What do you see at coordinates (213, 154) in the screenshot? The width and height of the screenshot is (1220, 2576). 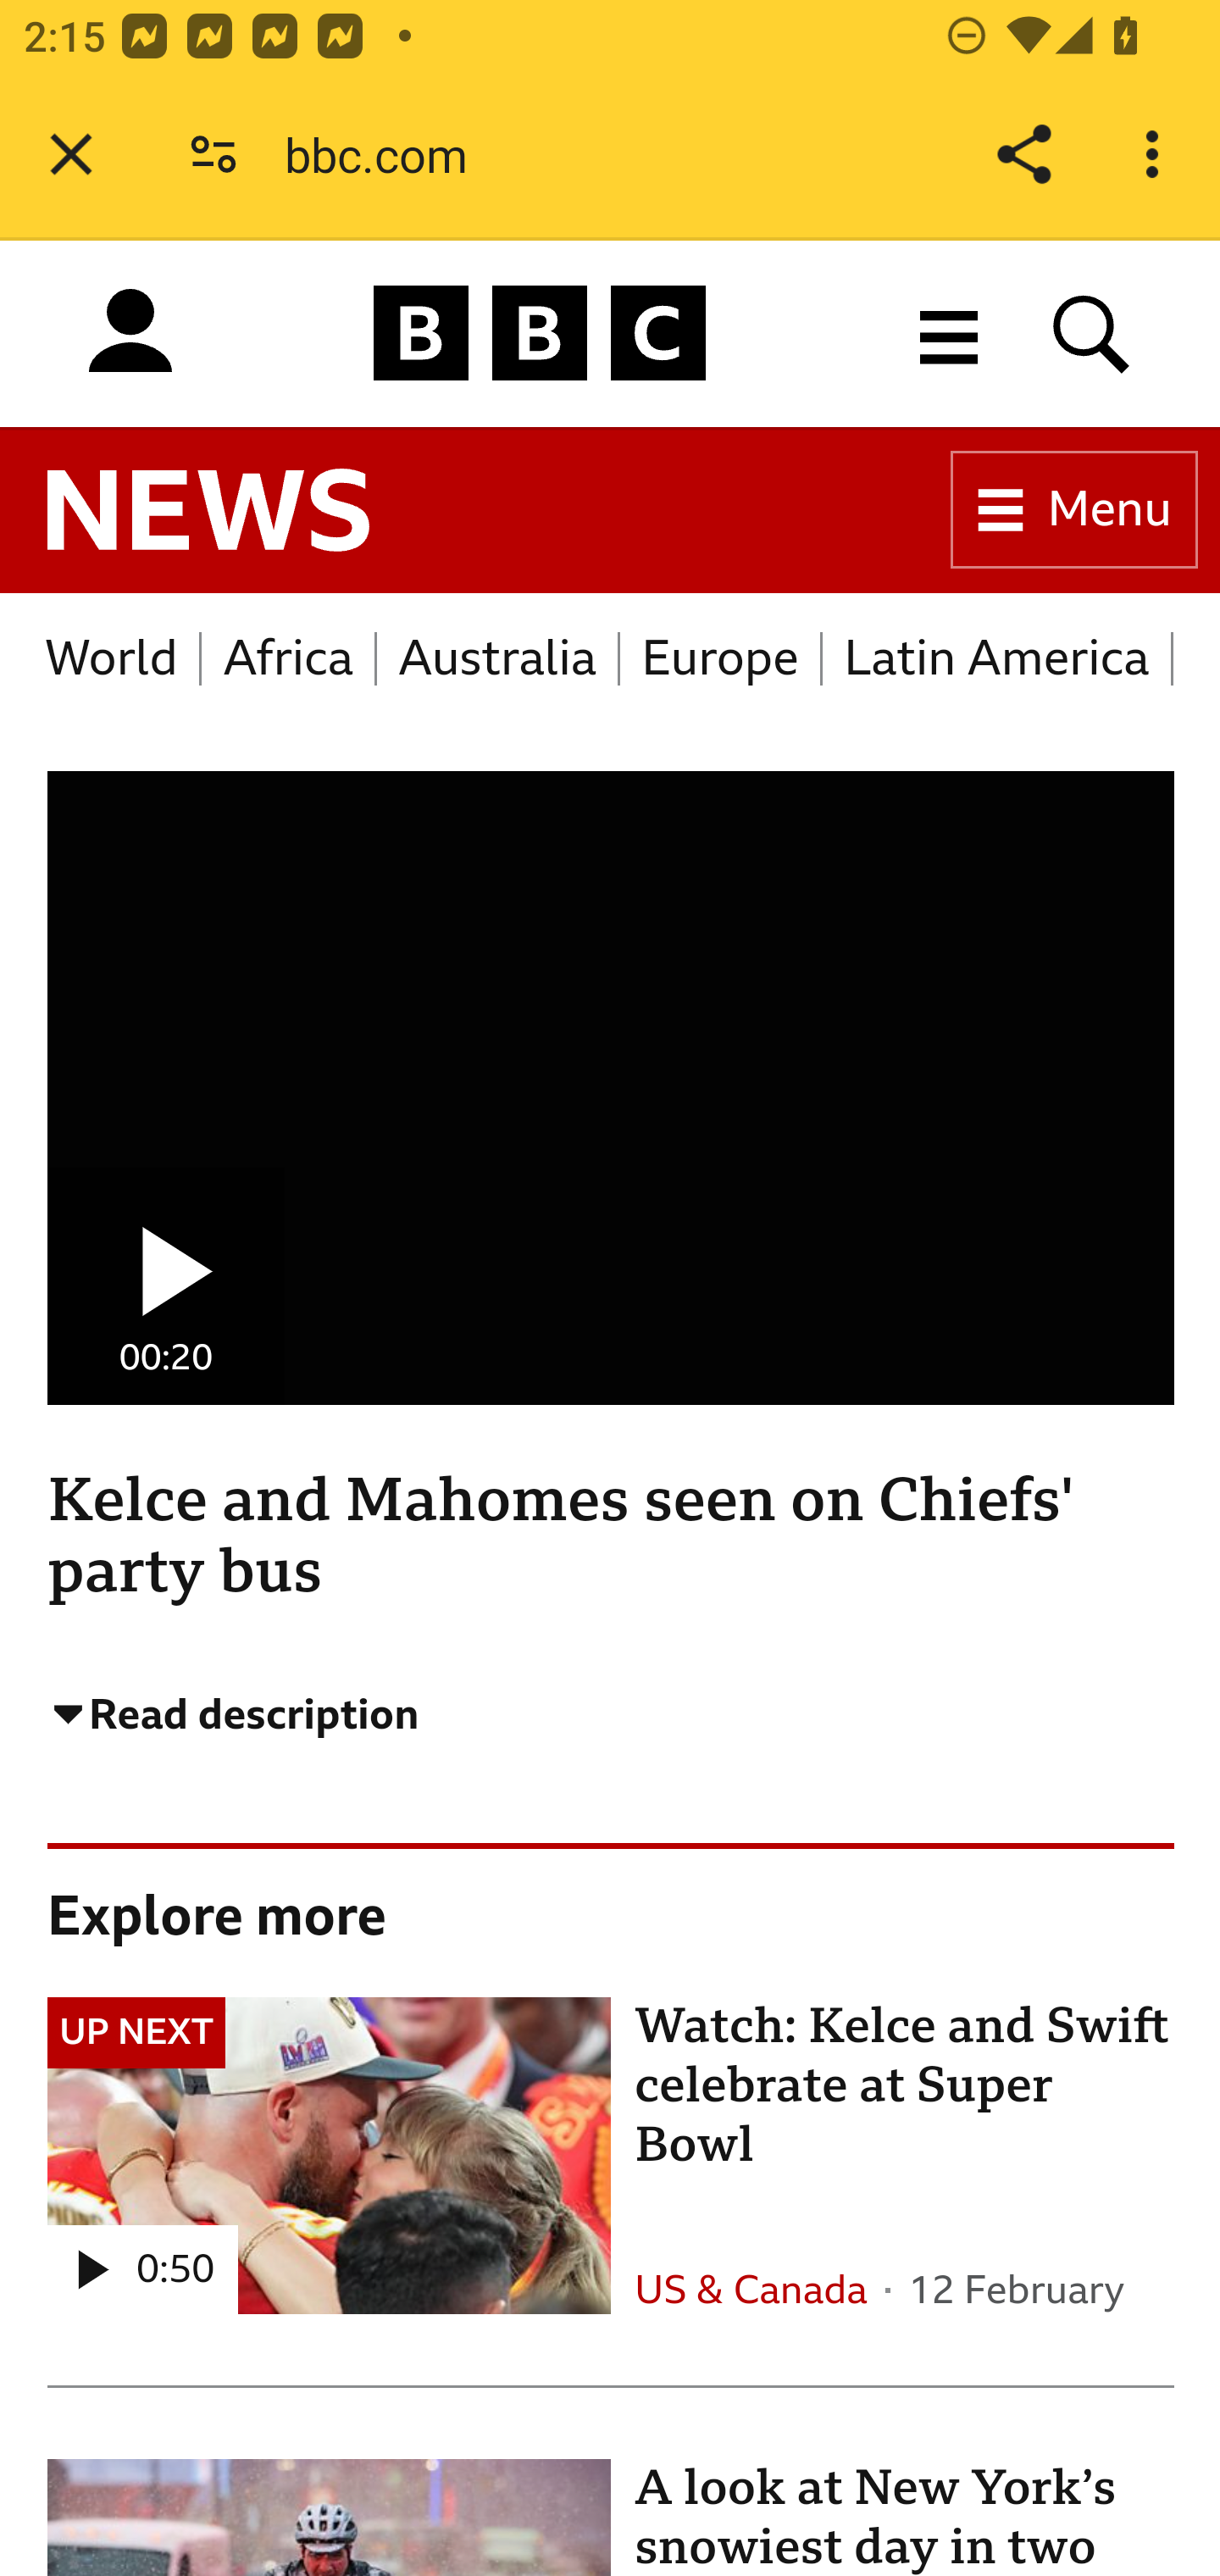 I see `Connection is secure` at bounding box center [213, 154].